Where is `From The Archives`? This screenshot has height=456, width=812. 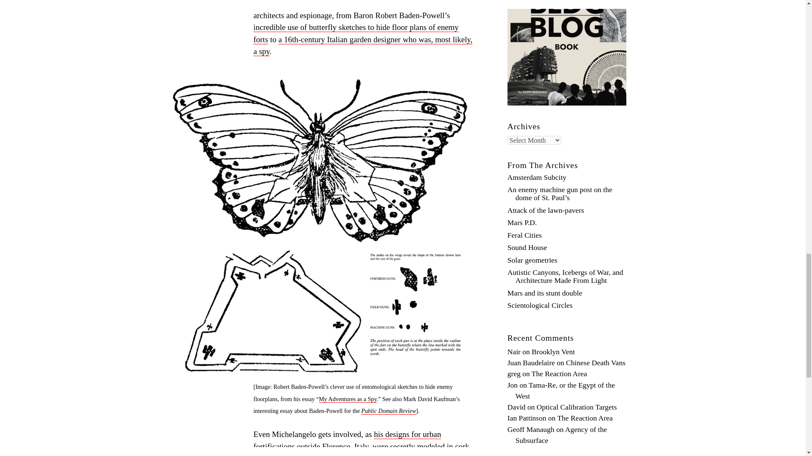 From The Archives is located at coordinates (543, 165).